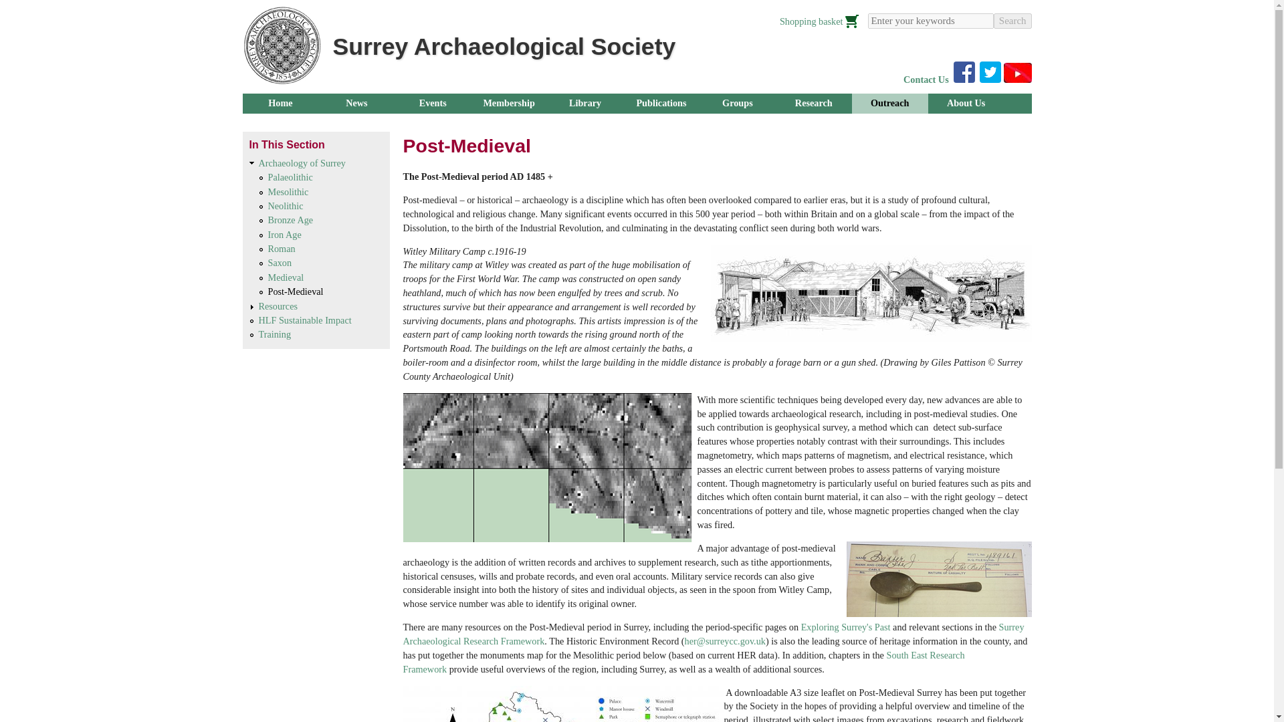 This screenshot has height=722, width=1284. Describe the element at coordinates (504, 46) in the screenshot. I see `Surrey Archaeological Society` at that location.